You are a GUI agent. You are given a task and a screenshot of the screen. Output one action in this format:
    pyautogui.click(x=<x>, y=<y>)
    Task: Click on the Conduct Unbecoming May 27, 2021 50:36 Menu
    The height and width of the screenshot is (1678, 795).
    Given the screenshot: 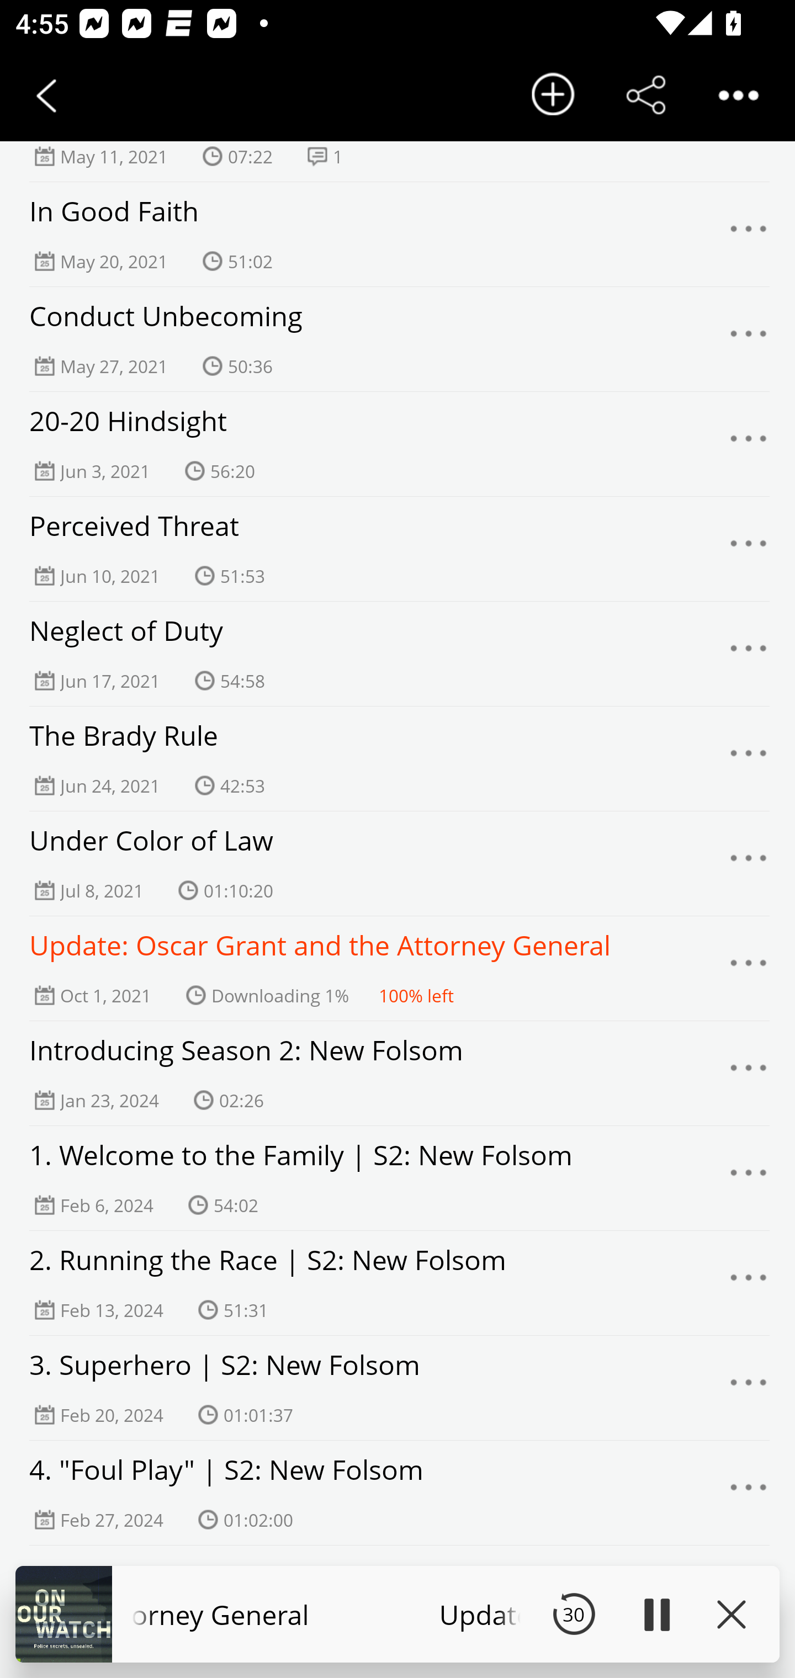 What is the action you would take?
    pyautogui.click(x=397, y=339)
    